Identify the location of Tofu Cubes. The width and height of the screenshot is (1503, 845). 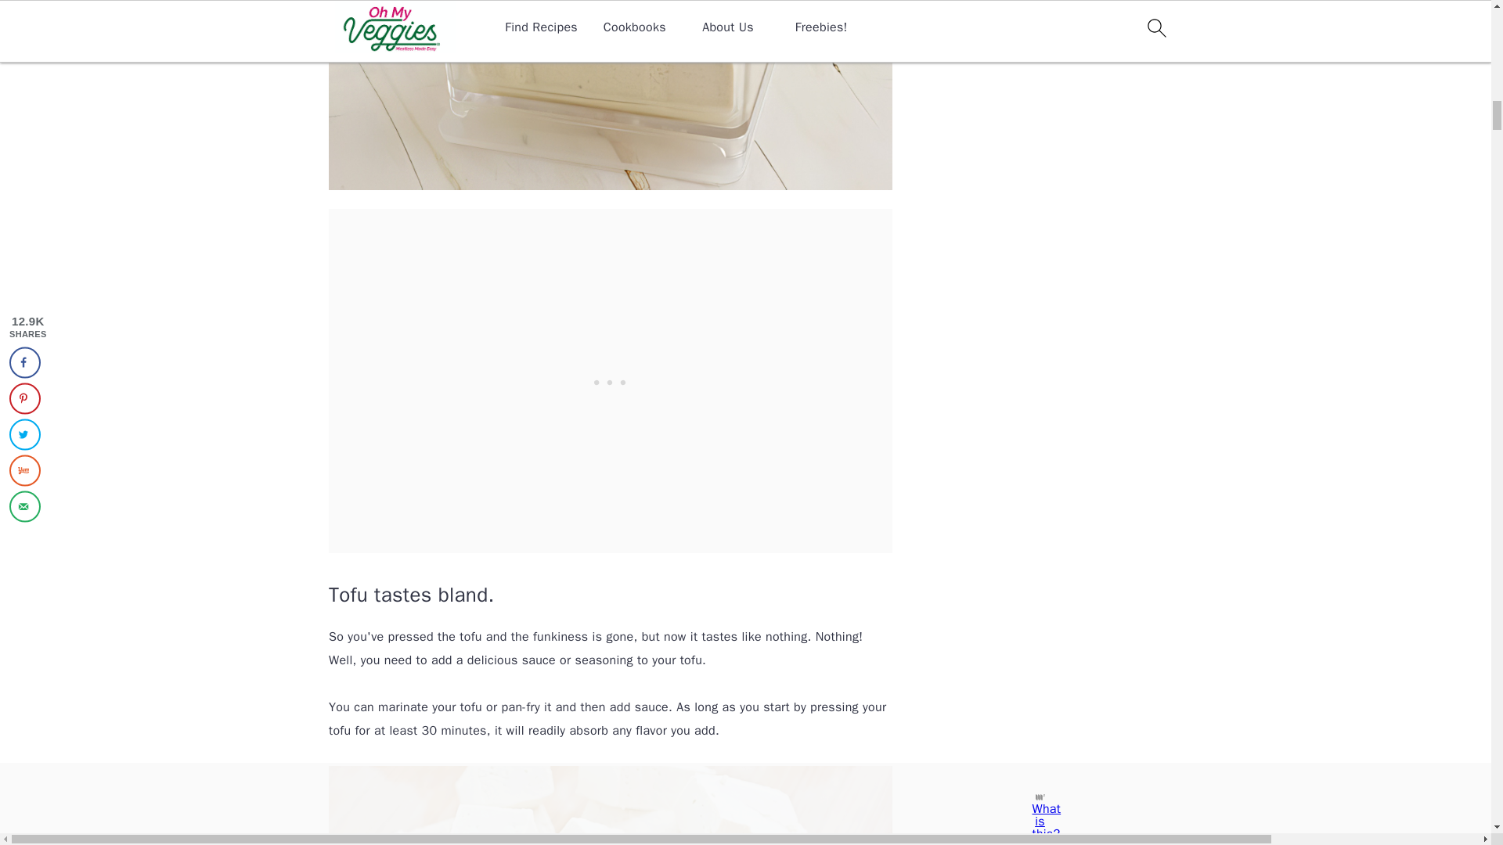
(611, 805).